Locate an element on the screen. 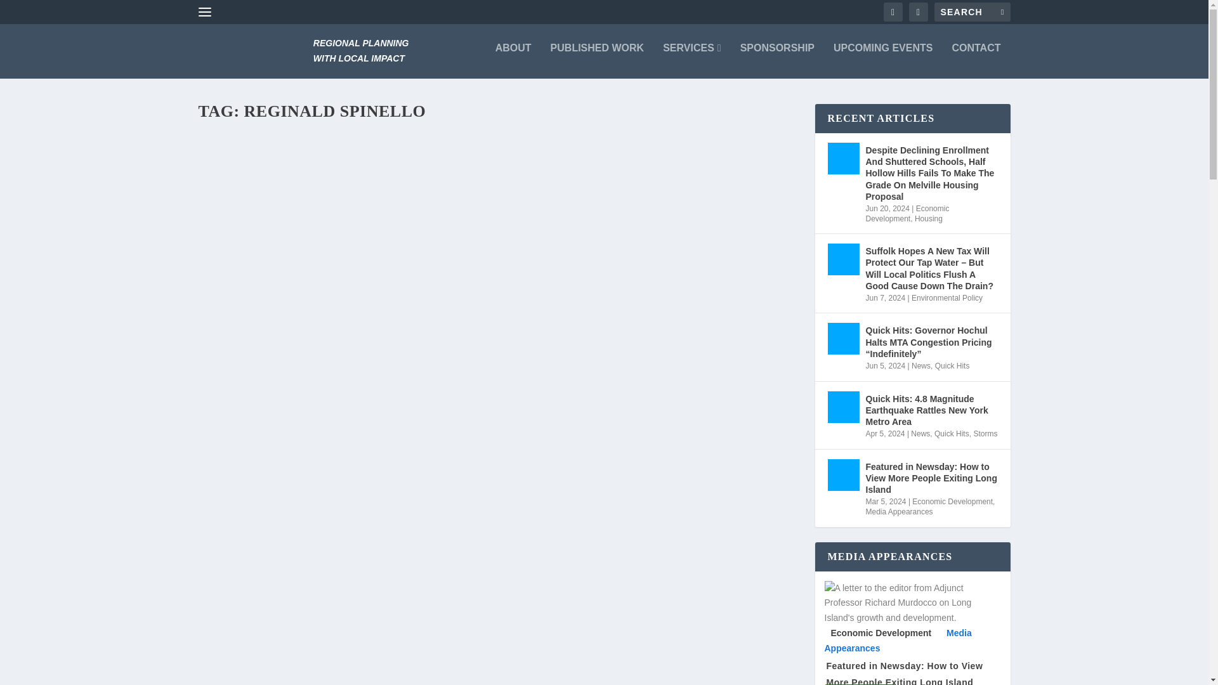  Quick Hits is located at coordinates (952, 366).